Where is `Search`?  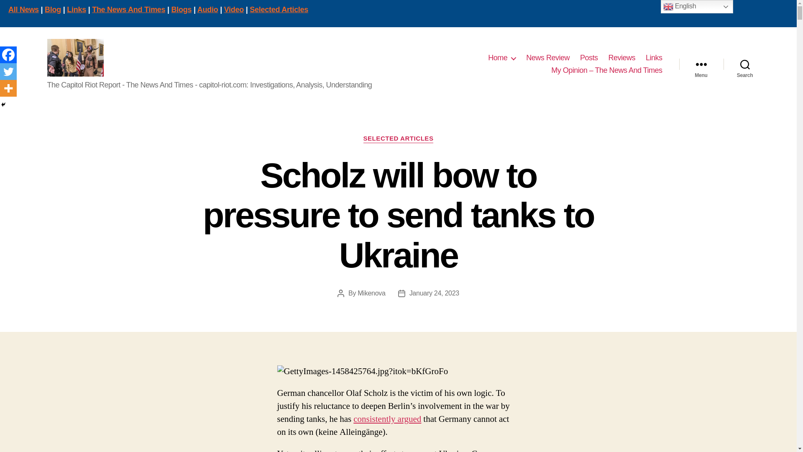
Search is located at coordinates (745, 64).